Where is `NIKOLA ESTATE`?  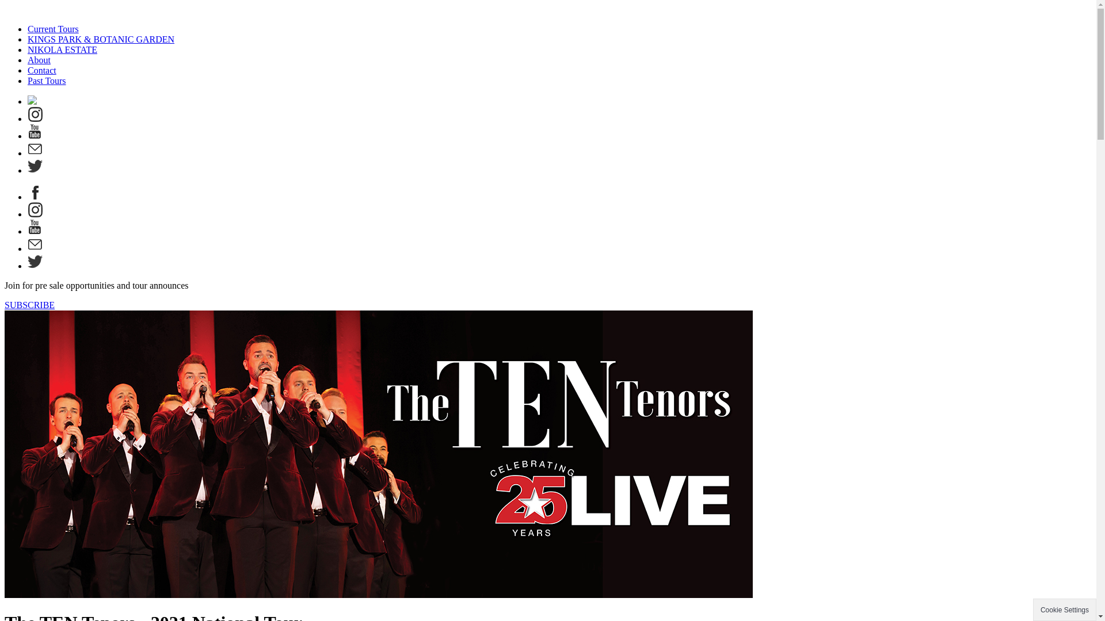
NIKOLA ESTATE is located at coordinates (62, 49).